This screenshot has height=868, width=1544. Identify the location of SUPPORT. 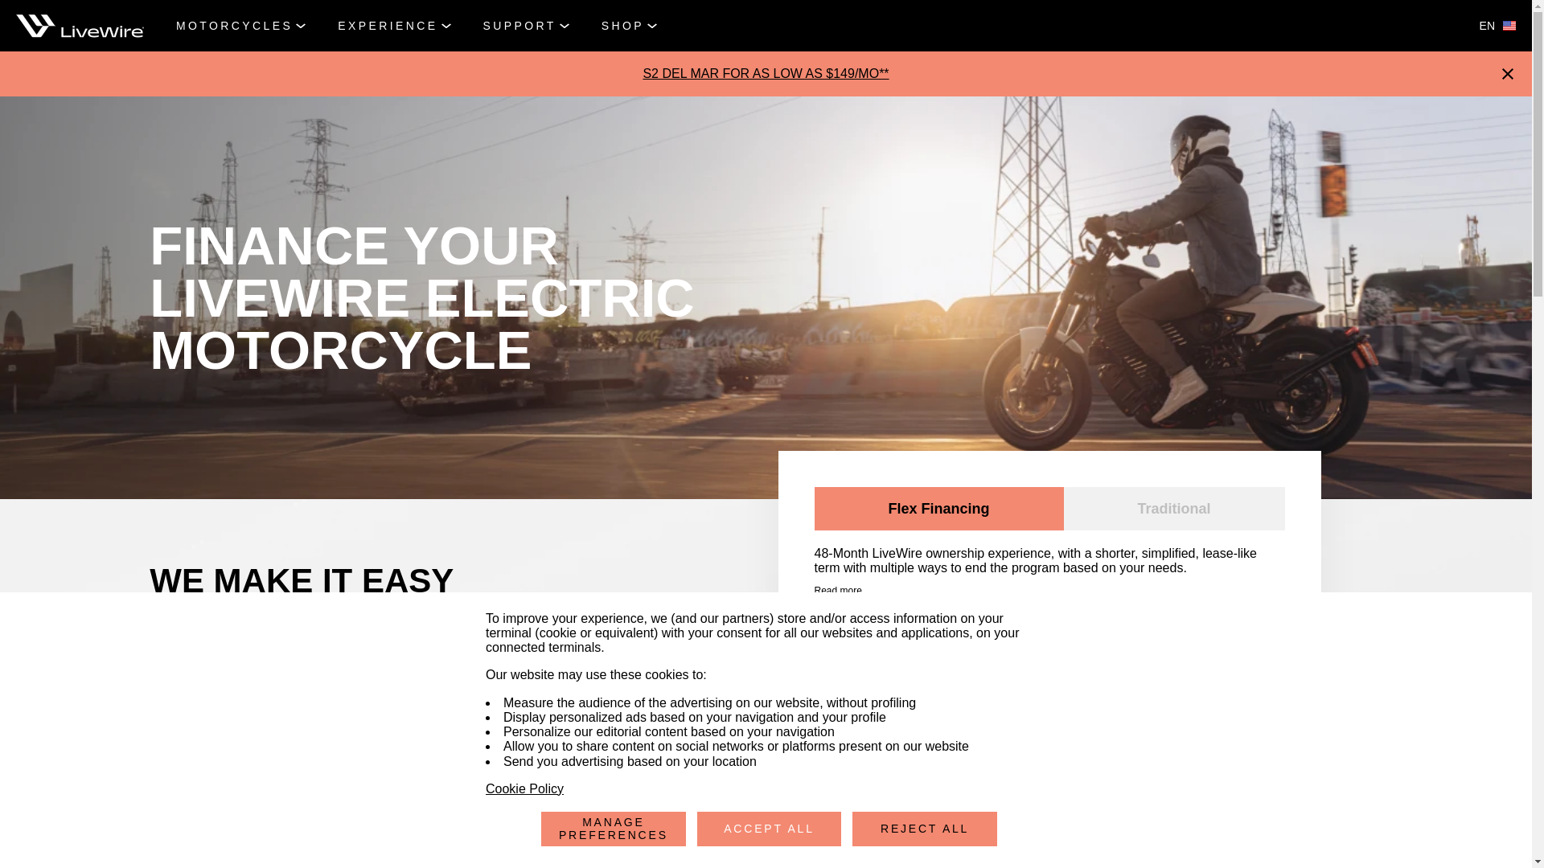
(526, 26).